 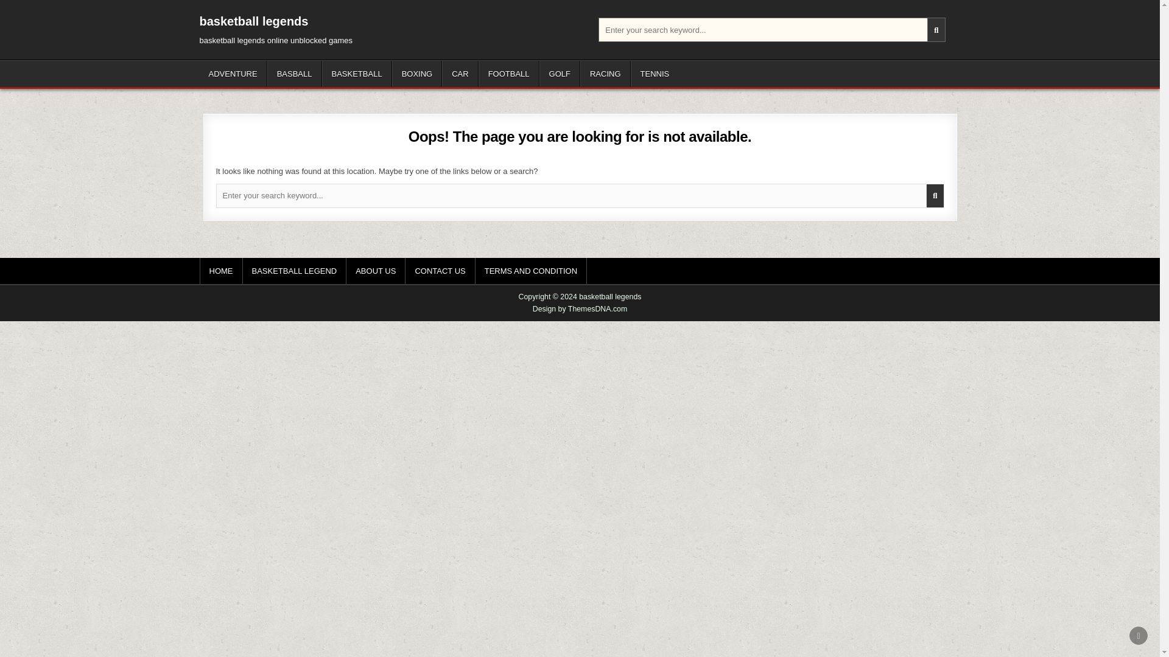 I want to click on CONTACT US, so click(x=440, y=271).